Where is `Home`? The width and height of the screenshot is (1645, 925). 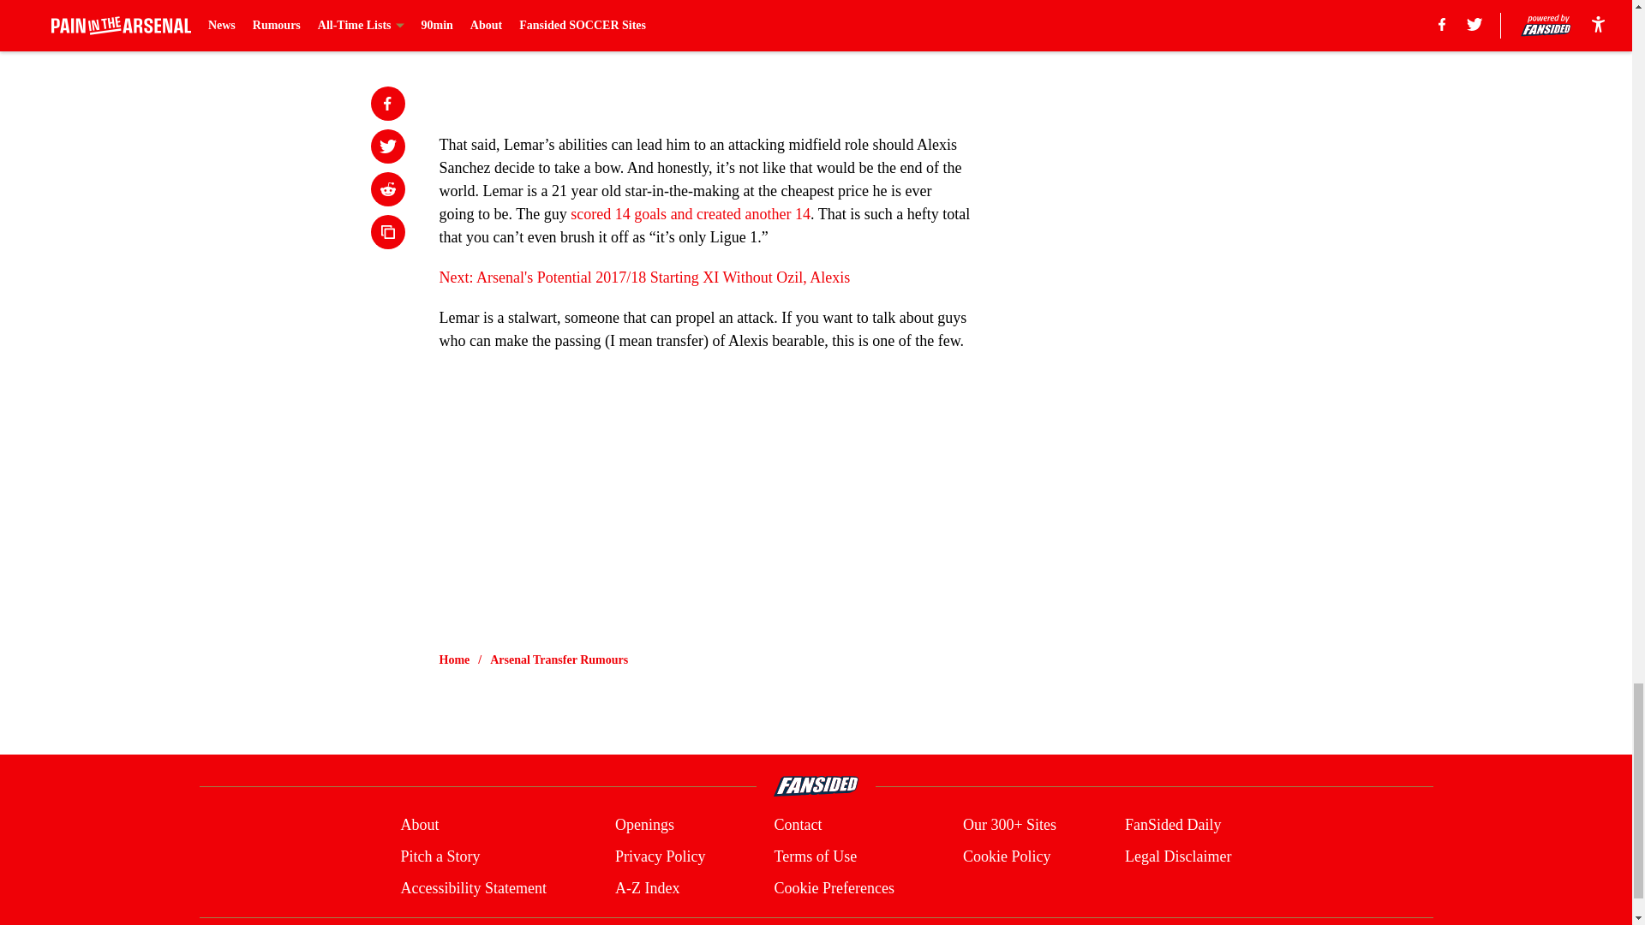 Home is located at coordinates (454, 659).